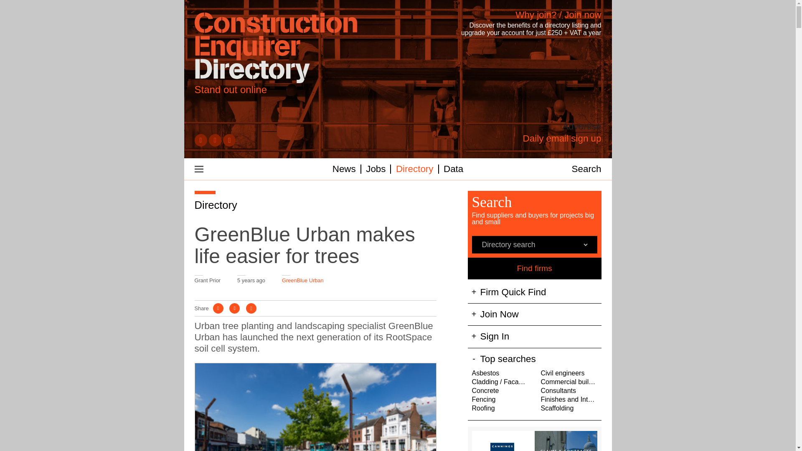 This screenshot has height=451, width=802. Describe the element at coordinates (276, 48) in the screenshot. I see `Construction Enquirer` at that location.